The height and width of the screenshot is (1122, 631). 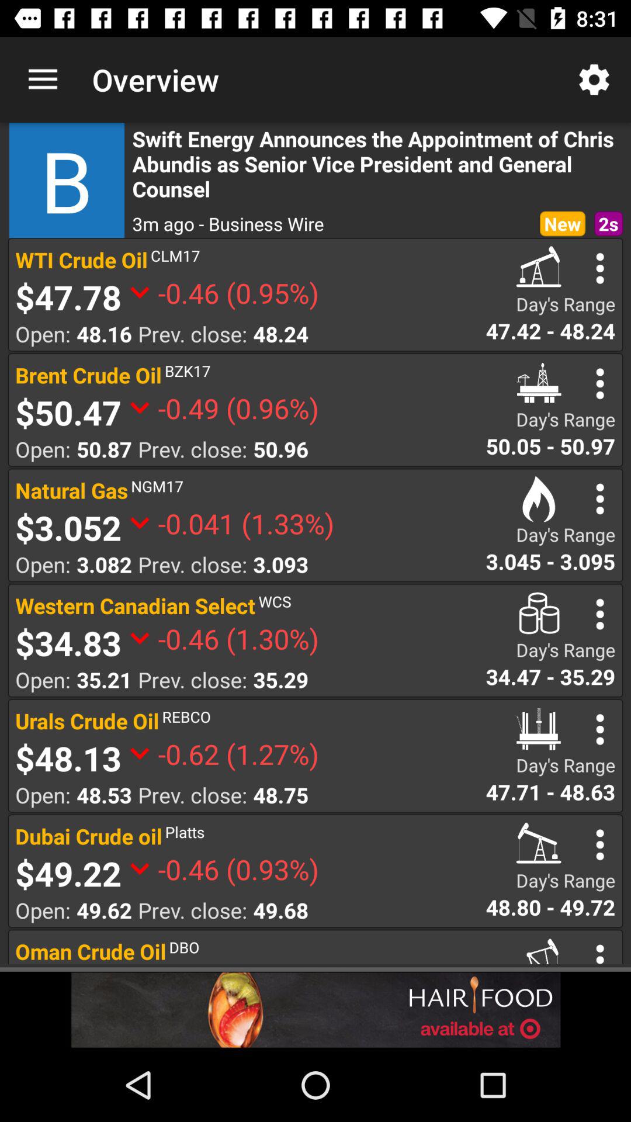 I want to click on tap advertisement, so click(x=315, y=1010).